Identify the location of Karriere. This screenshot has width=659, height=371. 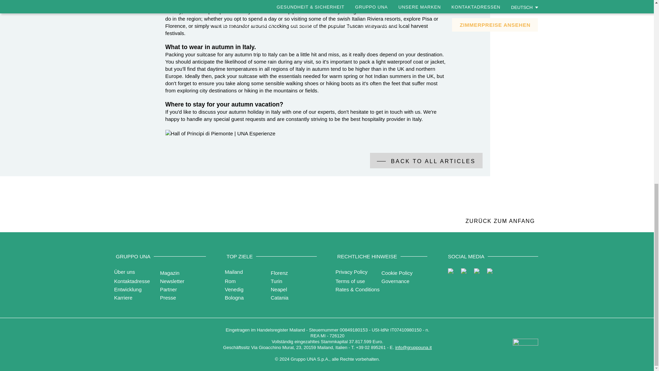
(123, 297).